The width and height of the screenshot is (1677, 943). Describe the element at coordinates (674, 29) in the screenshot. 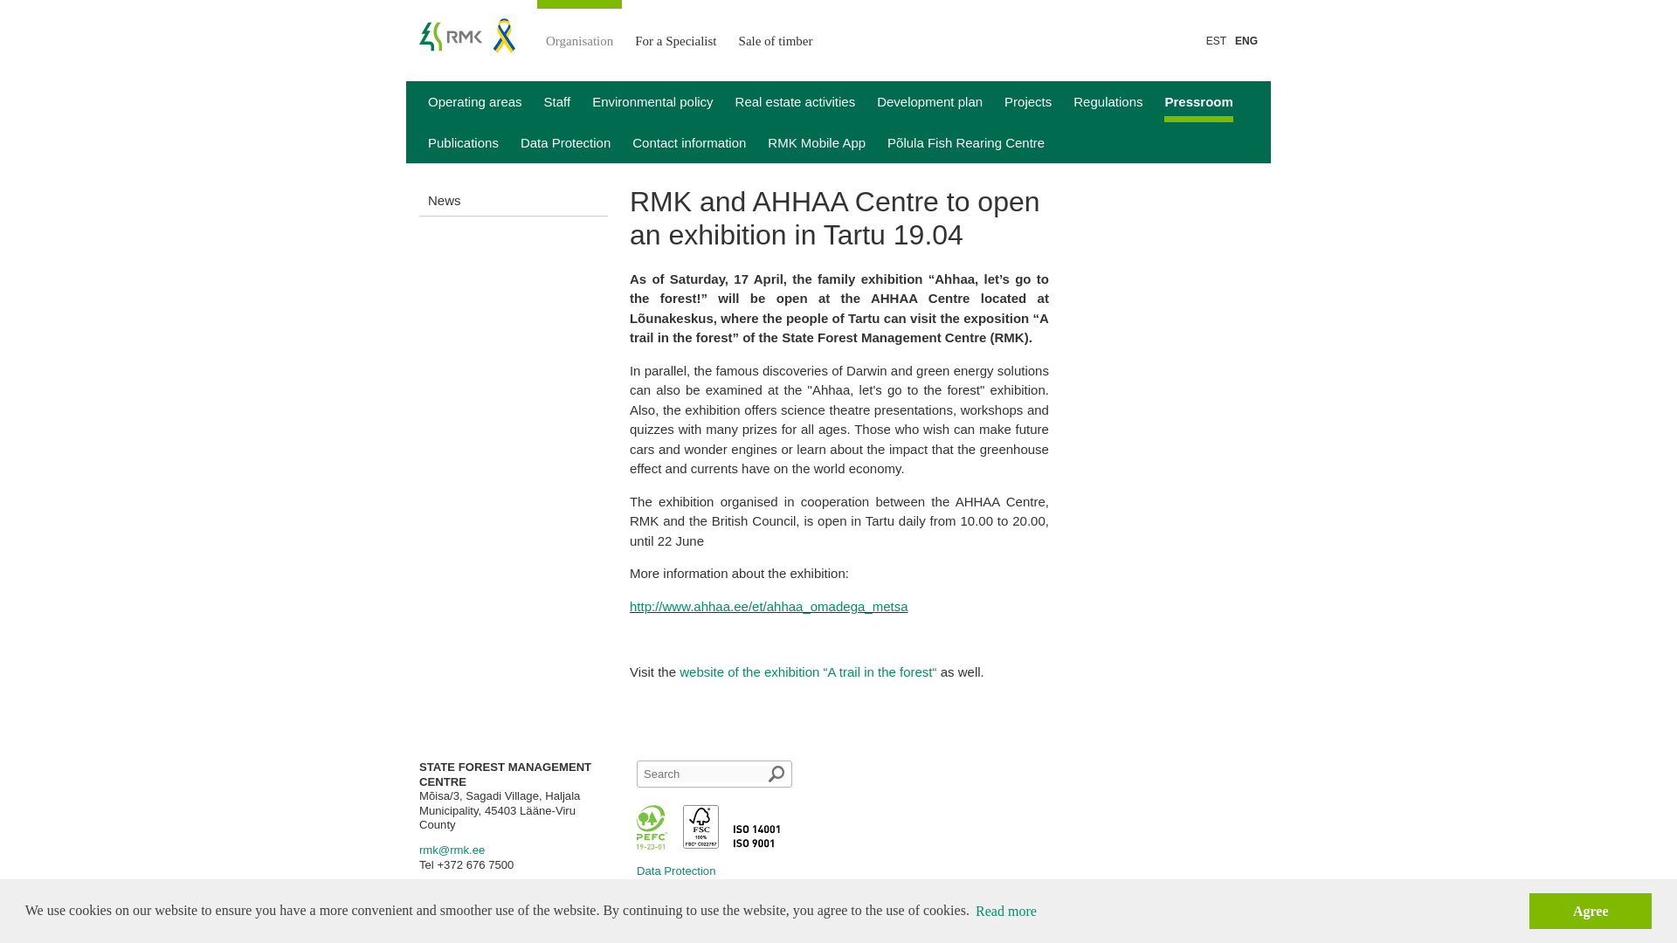

I see `For a Specialist` at that location.